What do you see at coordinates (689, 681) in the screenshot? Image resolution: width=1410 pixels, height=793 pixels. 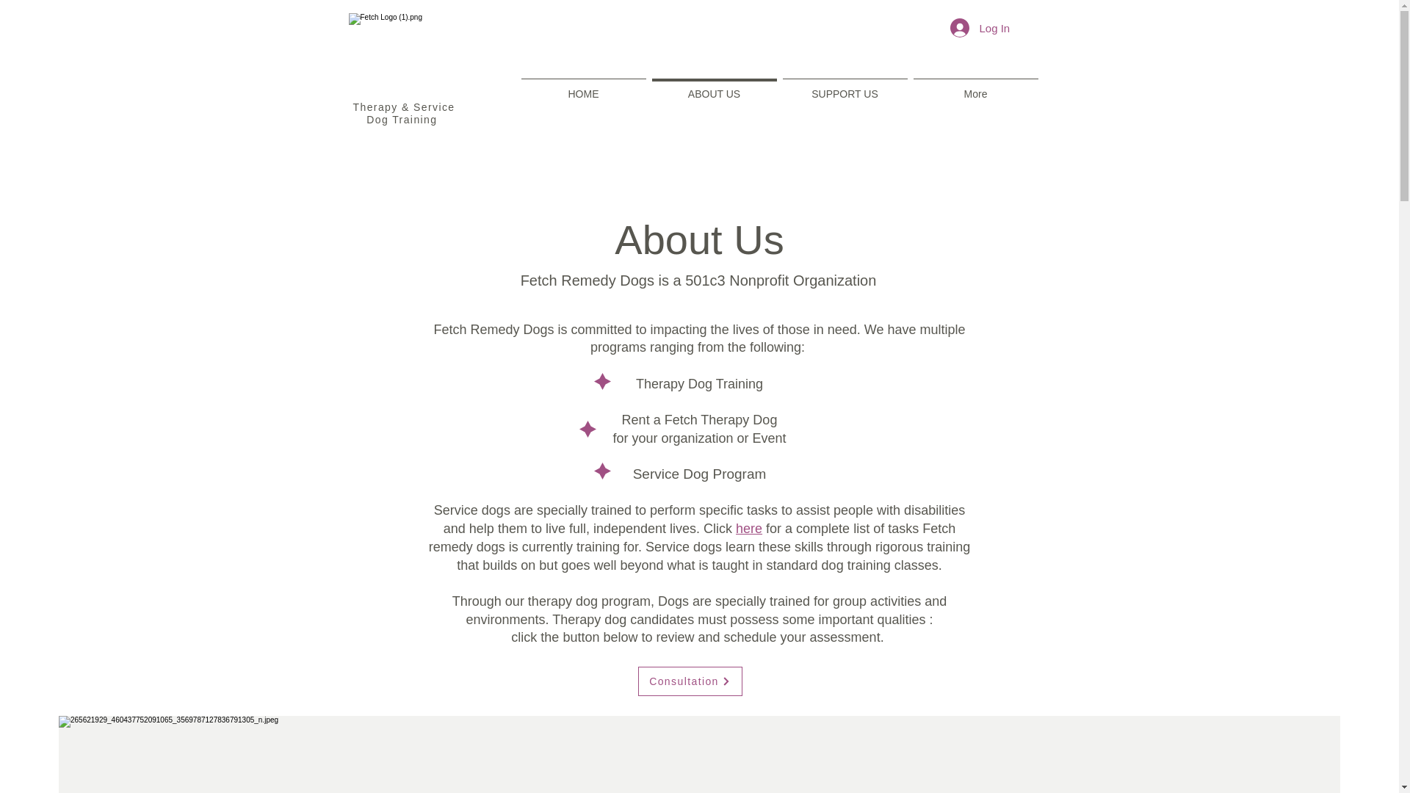 I see `Consultation` at bounding box center [689, 681].